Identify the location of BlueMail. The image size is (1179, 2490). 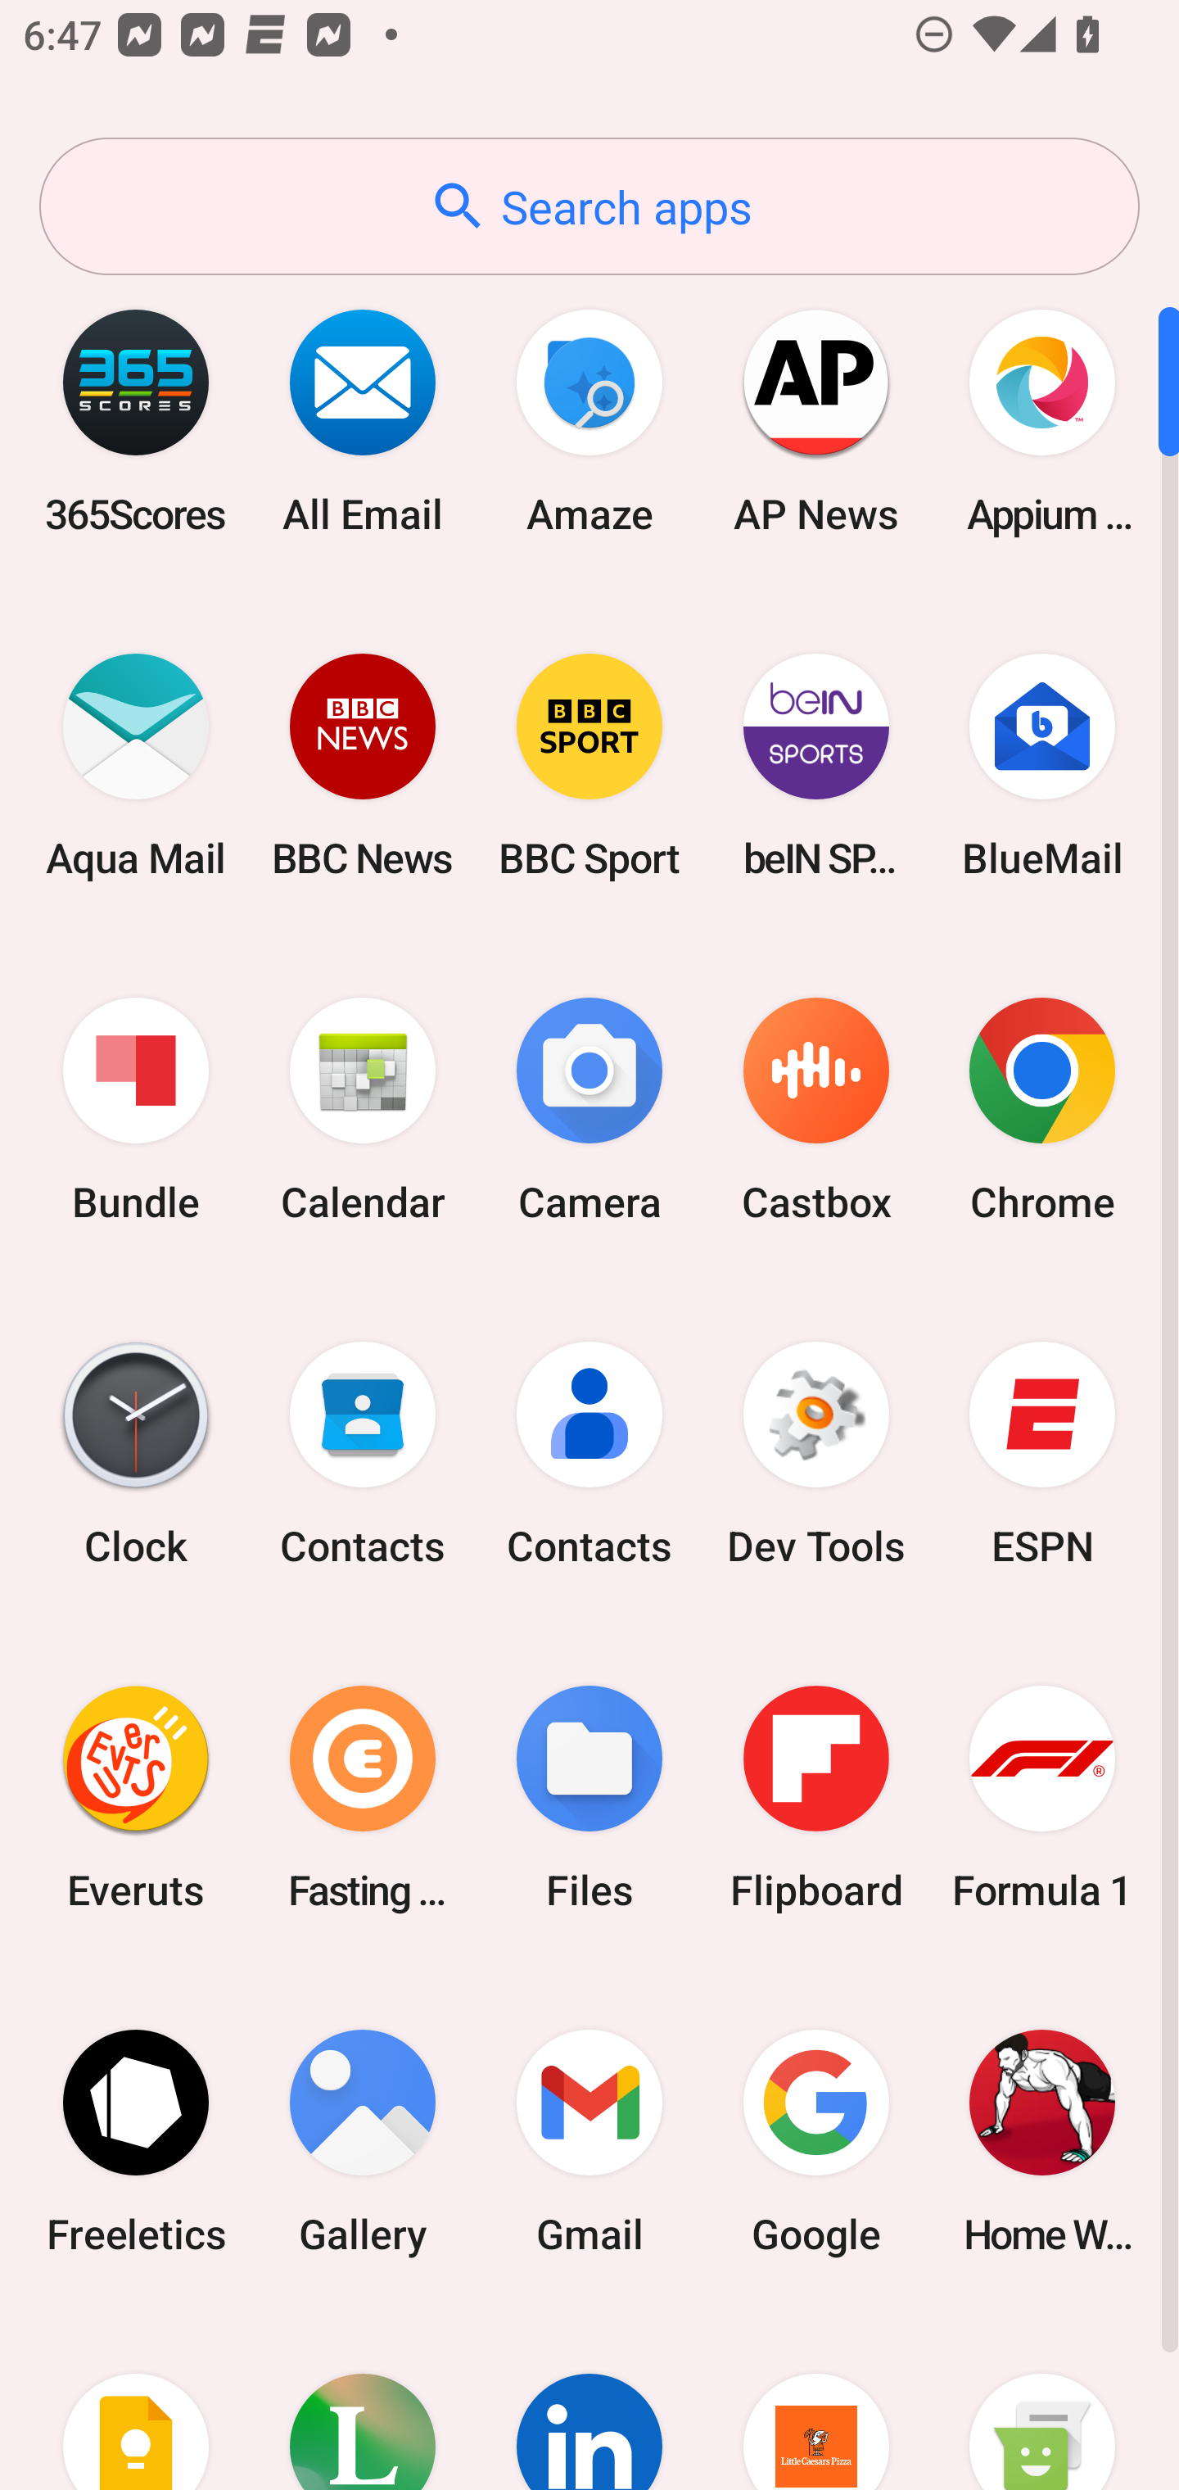
(1042, 765).